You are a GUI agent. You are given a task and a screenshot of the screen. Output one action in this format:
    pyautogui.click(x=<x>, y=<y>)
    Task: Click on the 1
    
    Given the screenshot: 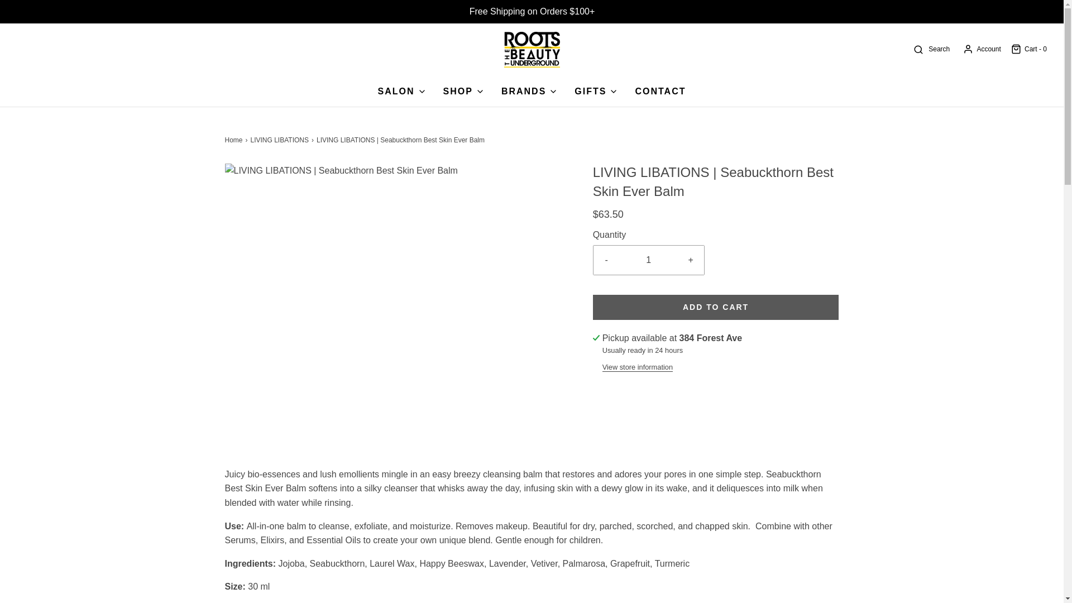 What is the action you would take?
    pyautogui.click(x=649, y=260)
    